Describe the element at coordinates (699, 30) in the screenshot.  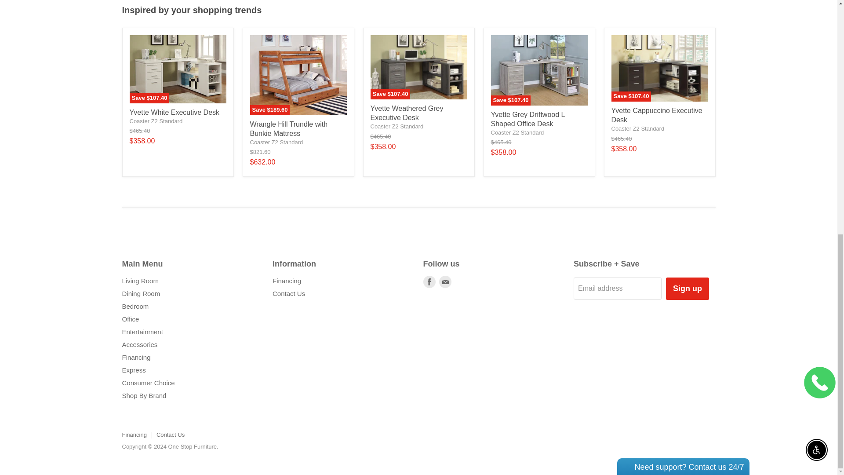
I see `Click to popout into a new window` at that location.